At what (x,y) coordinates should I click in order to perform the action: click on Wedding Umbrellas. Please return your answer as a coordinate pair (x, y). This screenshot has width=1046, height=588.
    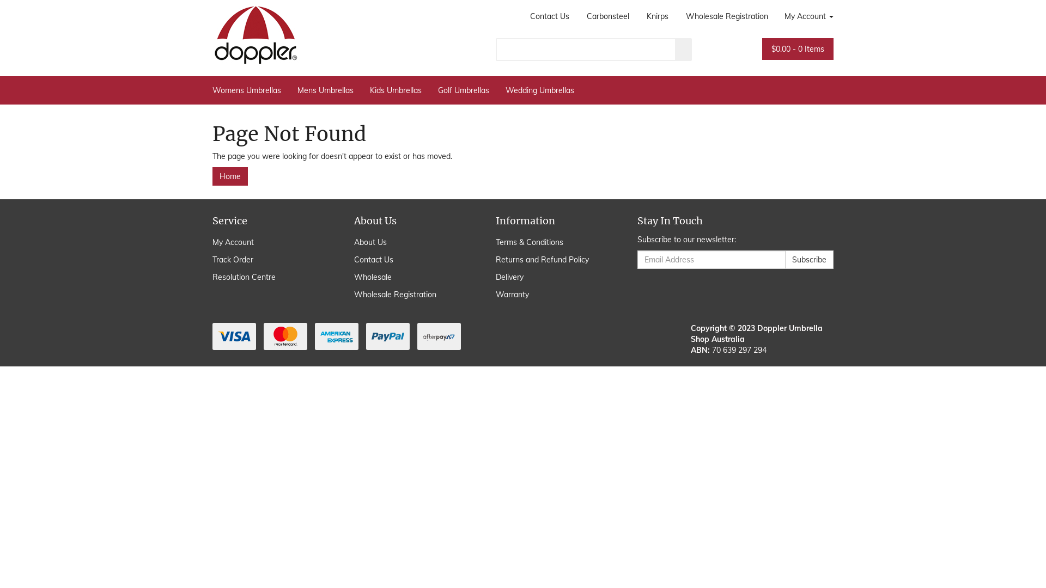
    Looking at the image, I should click on (540, 90).